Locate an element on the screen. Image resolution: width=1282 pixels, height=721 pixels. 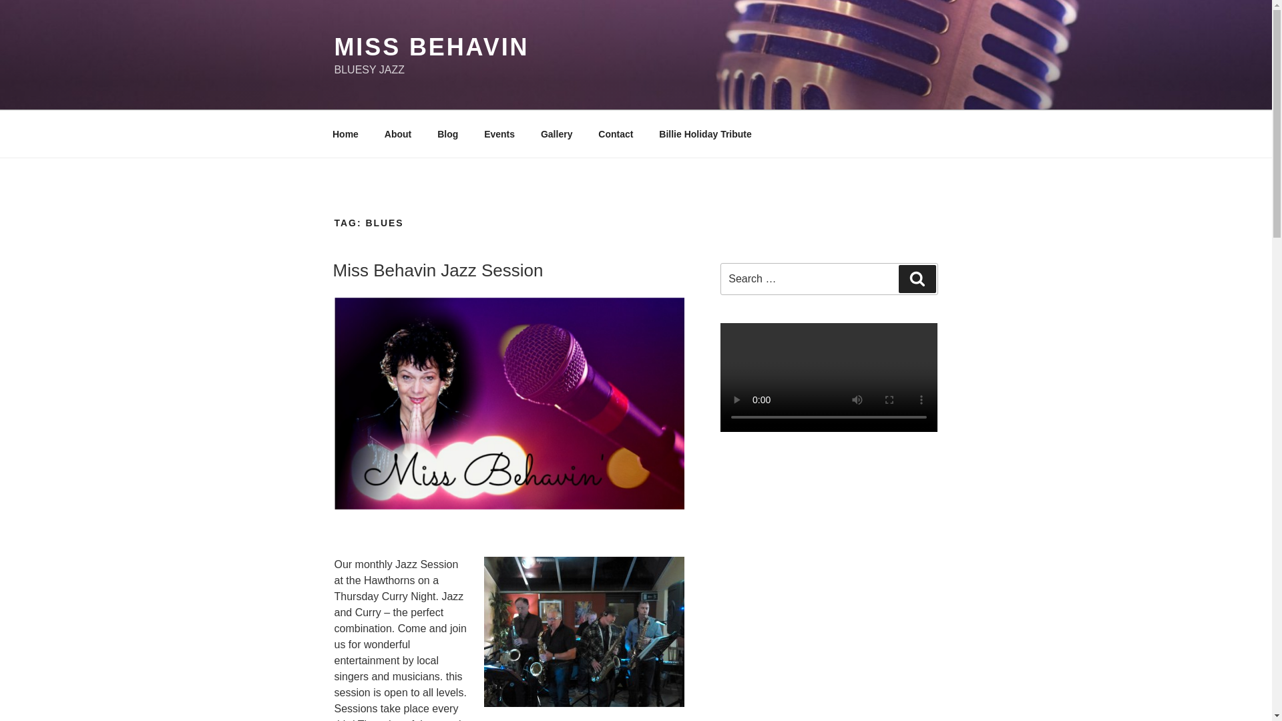
Home is located at coordinates (345, 134).